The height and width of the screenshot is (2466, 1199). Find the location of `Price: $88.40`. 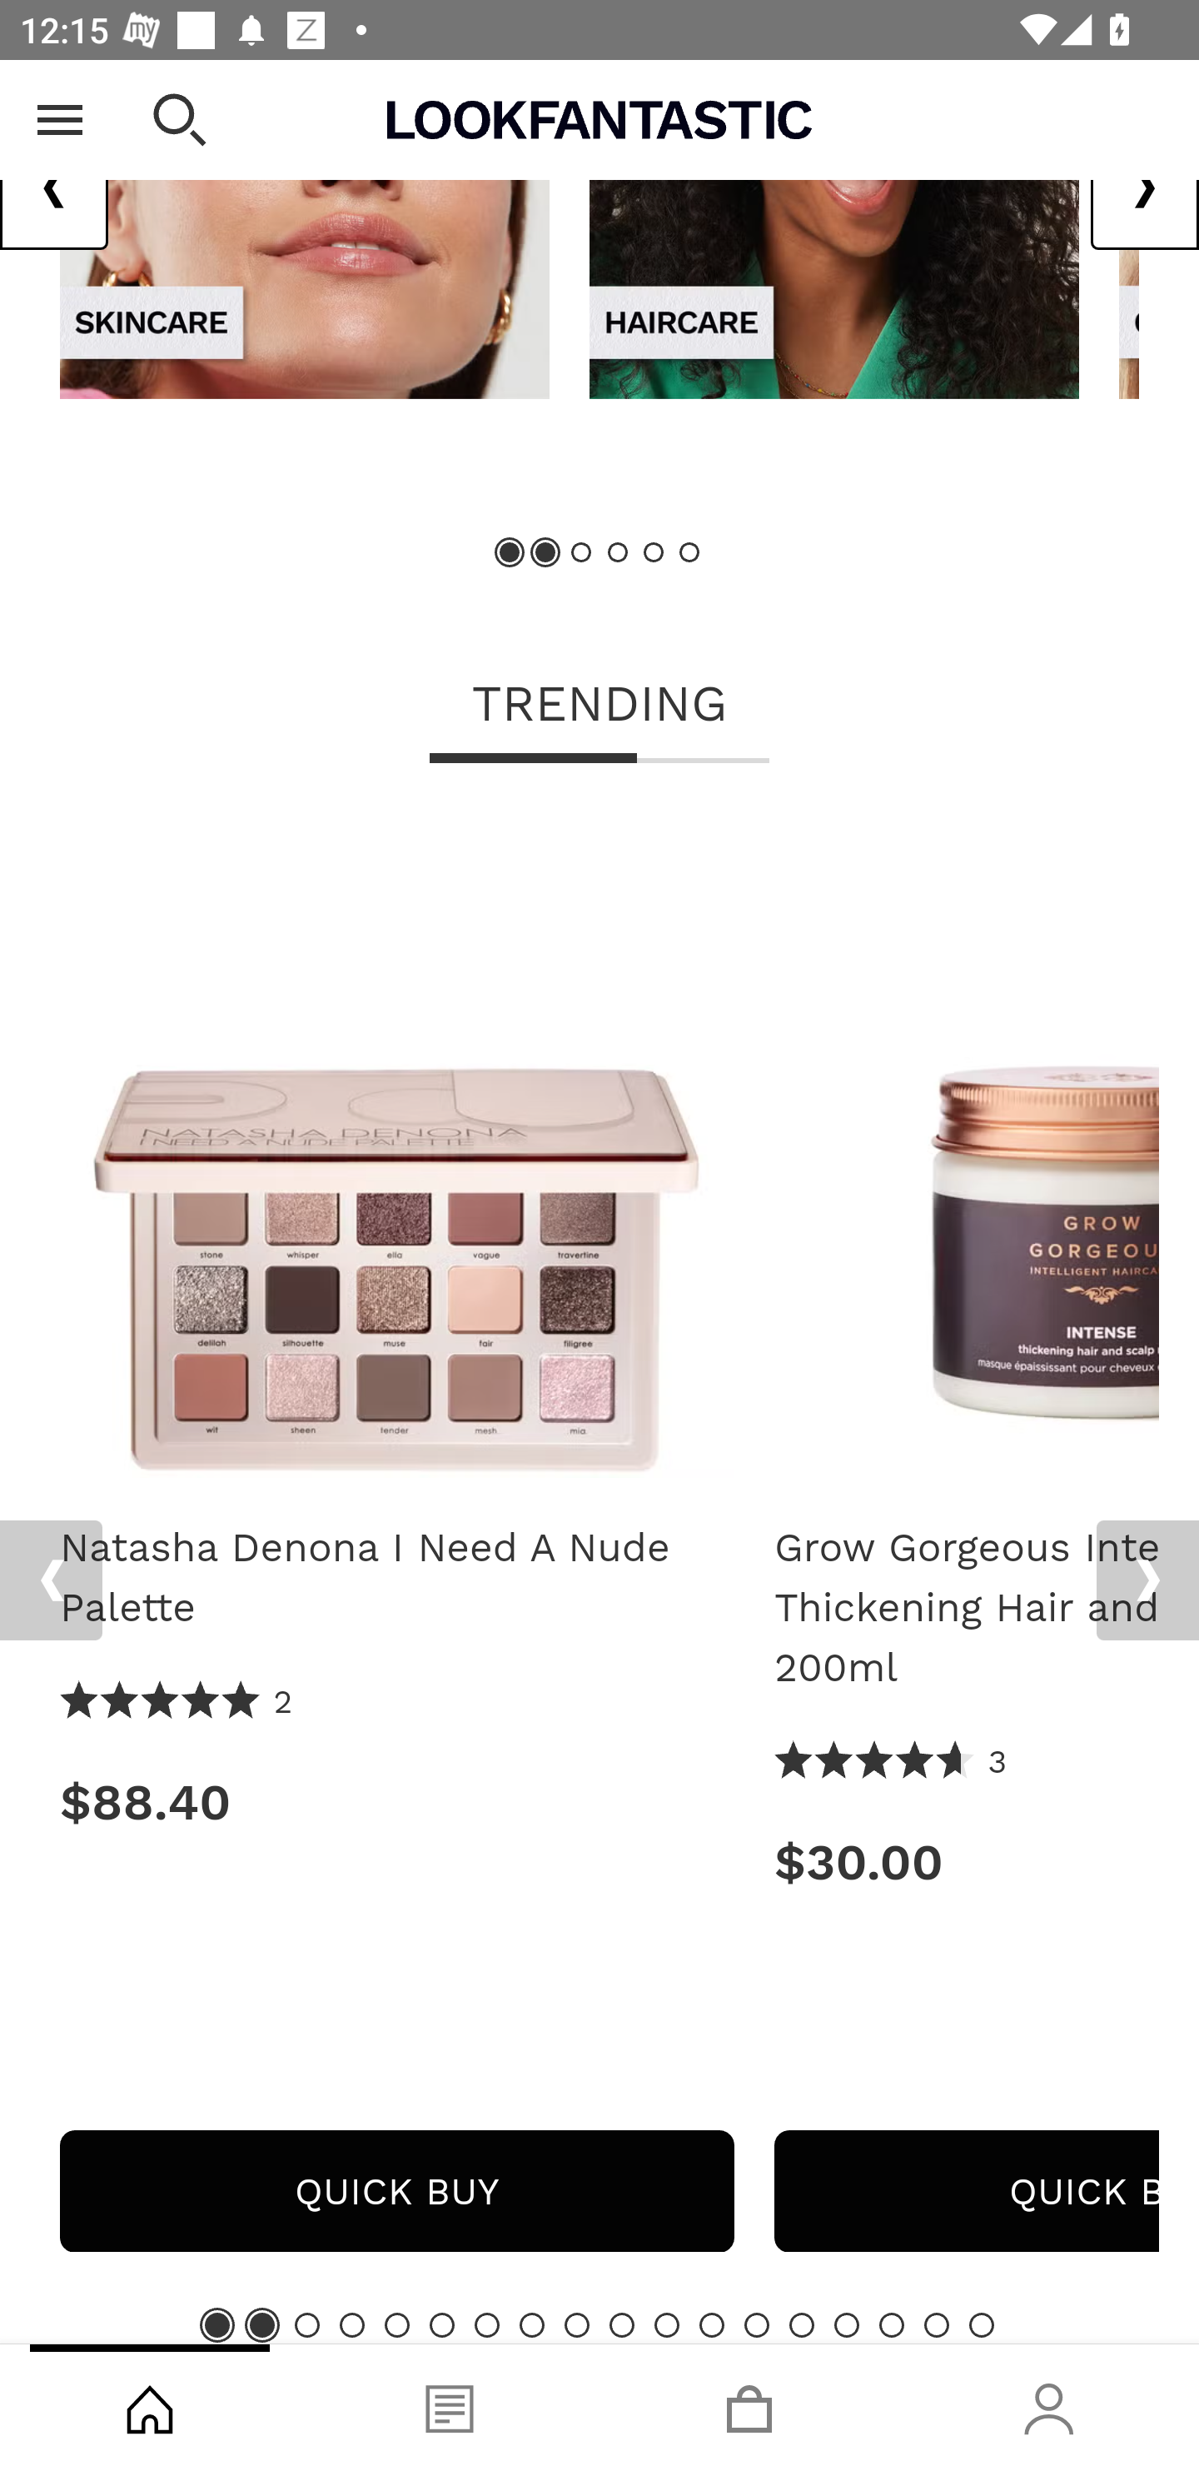

Price: $88.40 is located at coordinates (396, 1804).